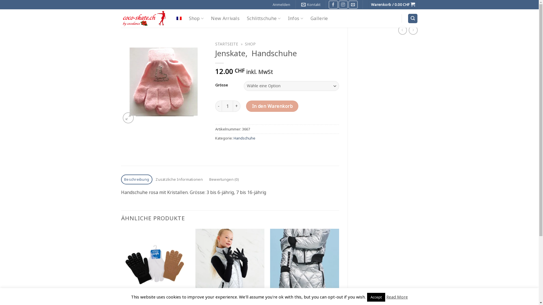 This screenshot has height=305, width=543. I want to click on Auf Instagram folgen, so click(343, 5).